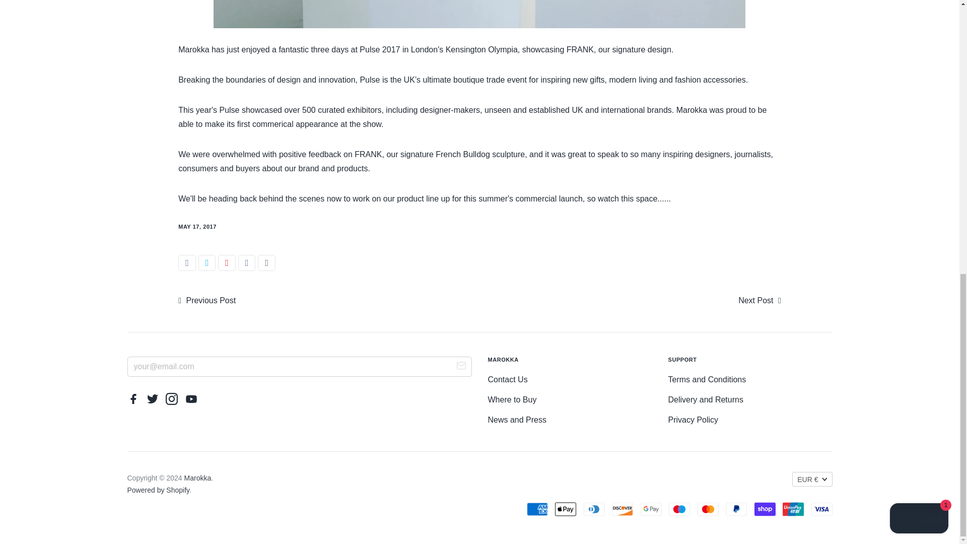 Image resolution: width=967 pixels, height=544 pixels. Describe the element at coordinates (765, 509) in the screenshot. I see `Shop Pay` at that location.